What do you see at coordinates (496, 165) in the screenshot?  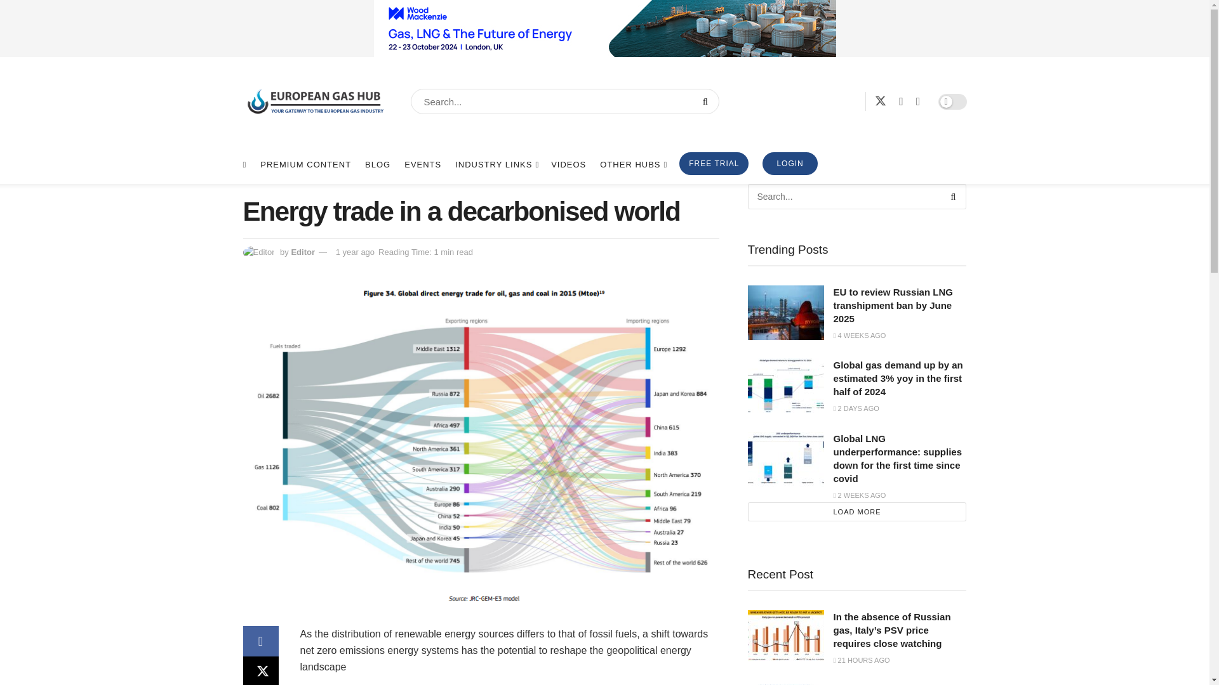 I see `INDUSTRY LINKS` at bounding box center [496, 165].